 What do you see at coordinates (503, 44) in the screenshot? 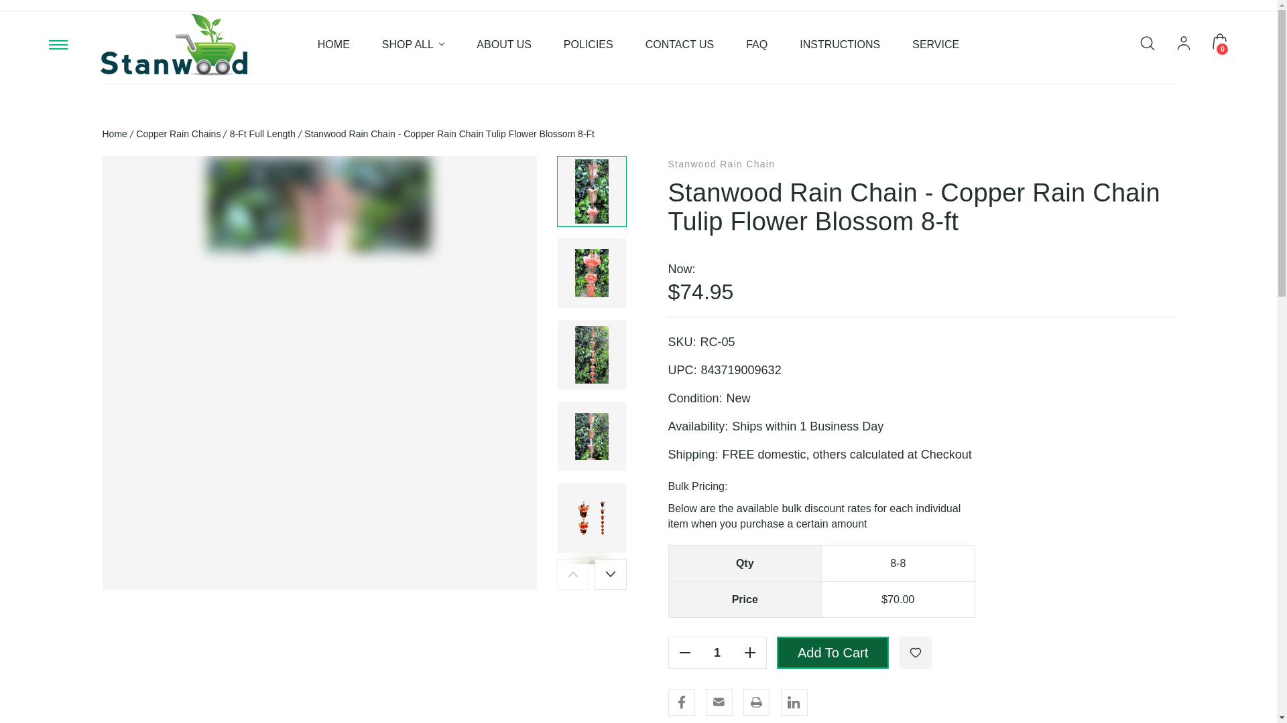
I see `ABOUT US` at bounding box center [503, 44].